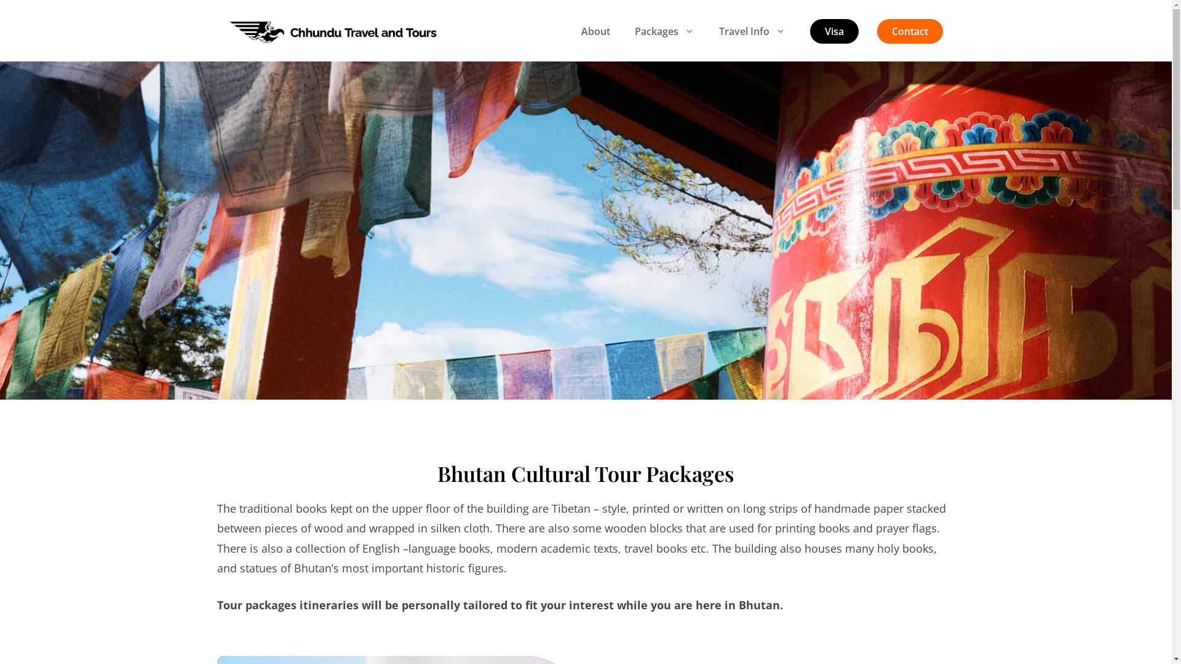 Image resolution: width=1181 pixels, height=664 pixels. Describe the element at coordinates (834, 31) in the screenshot. I see `Visa` at that location.